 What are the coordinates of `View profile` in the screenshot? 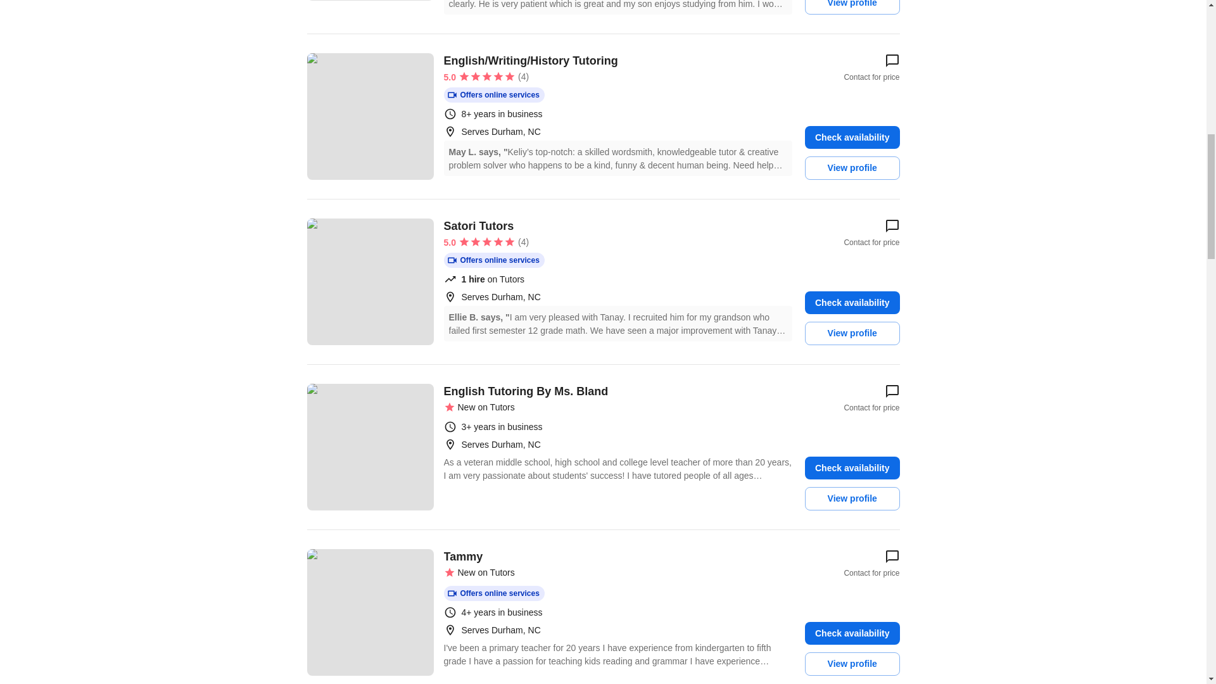 It's located at (852, 168).